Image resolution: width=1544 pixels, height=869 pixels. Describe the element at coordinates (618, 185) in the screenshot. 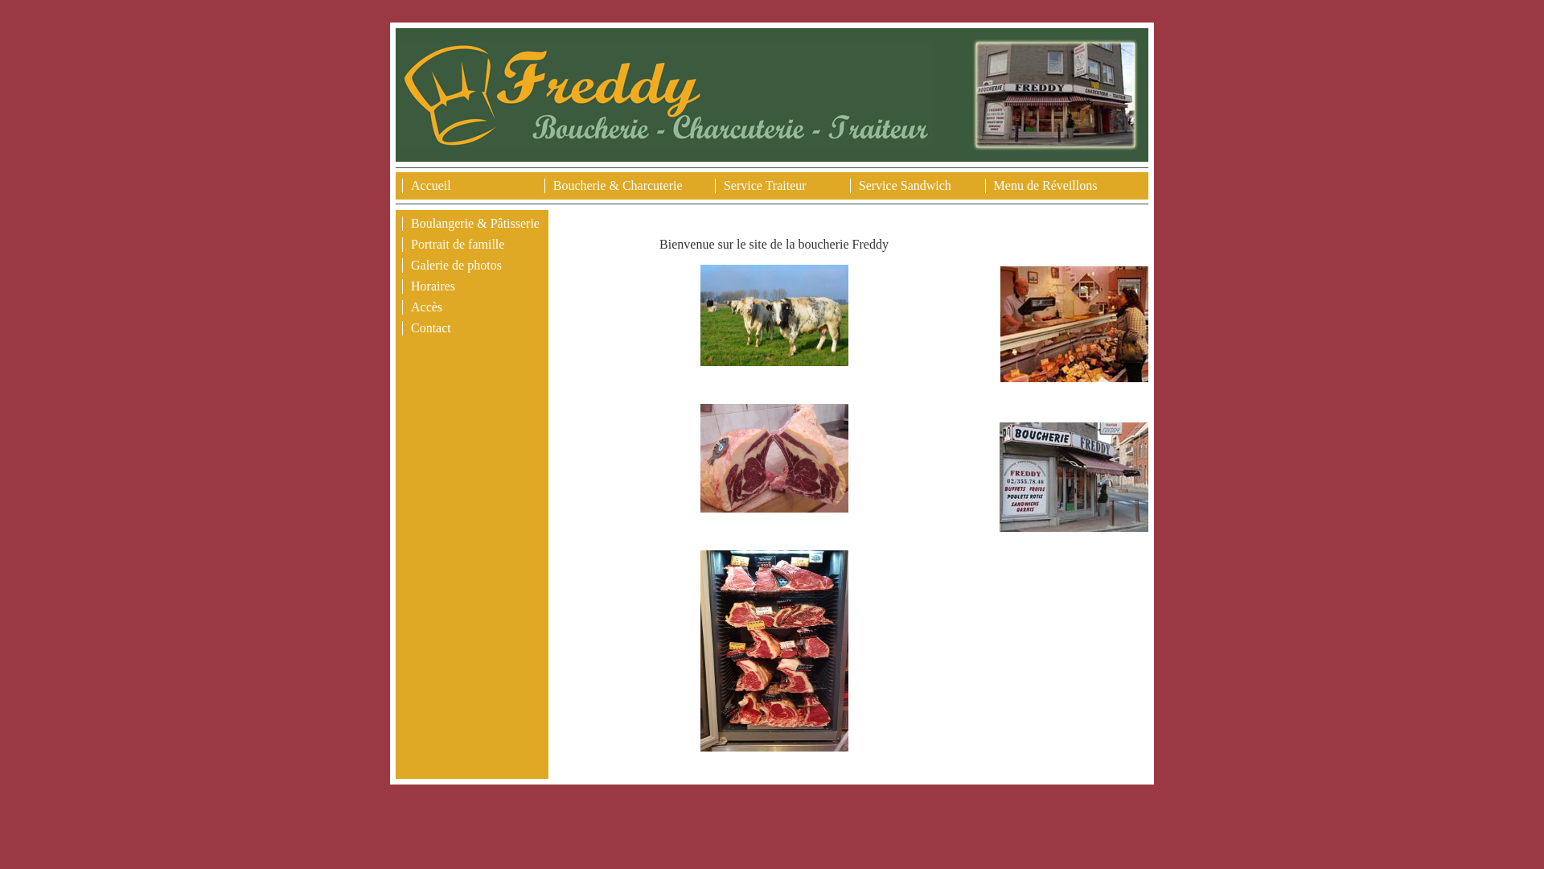

I see `Boucherie & Charcuterie` at that location.